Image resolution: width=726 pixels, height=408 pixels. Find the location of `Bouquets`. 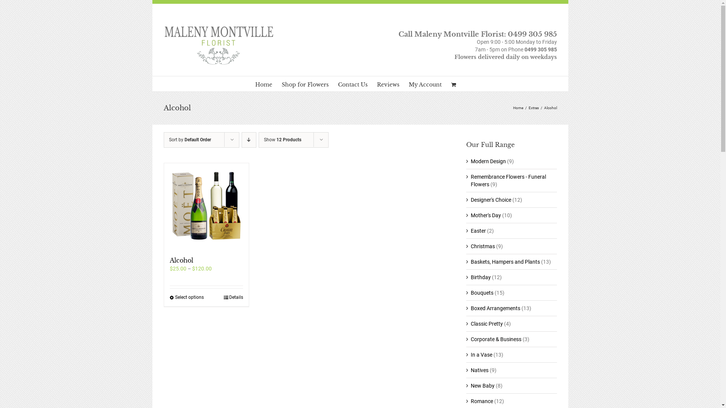

Bouquets is located at coordinates (482, 293).